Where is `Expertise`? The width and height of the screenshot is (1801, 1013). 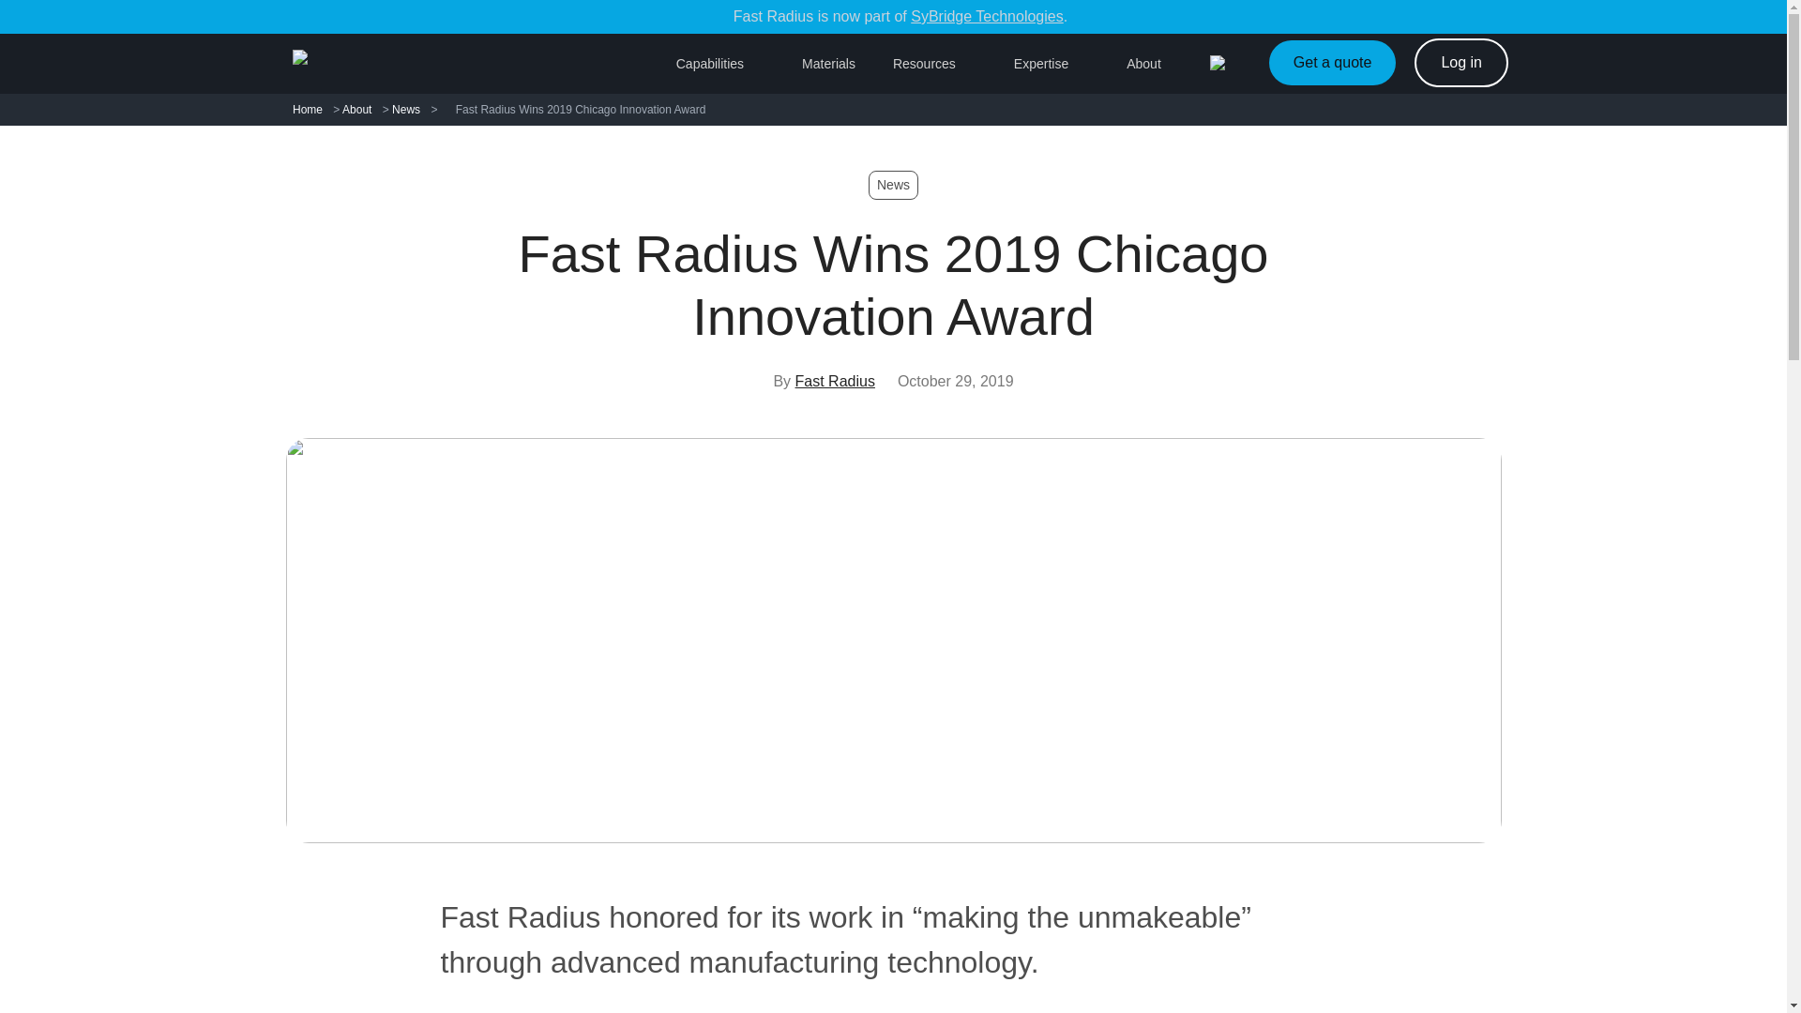
Expertise is located at coordinates (1051, 64).